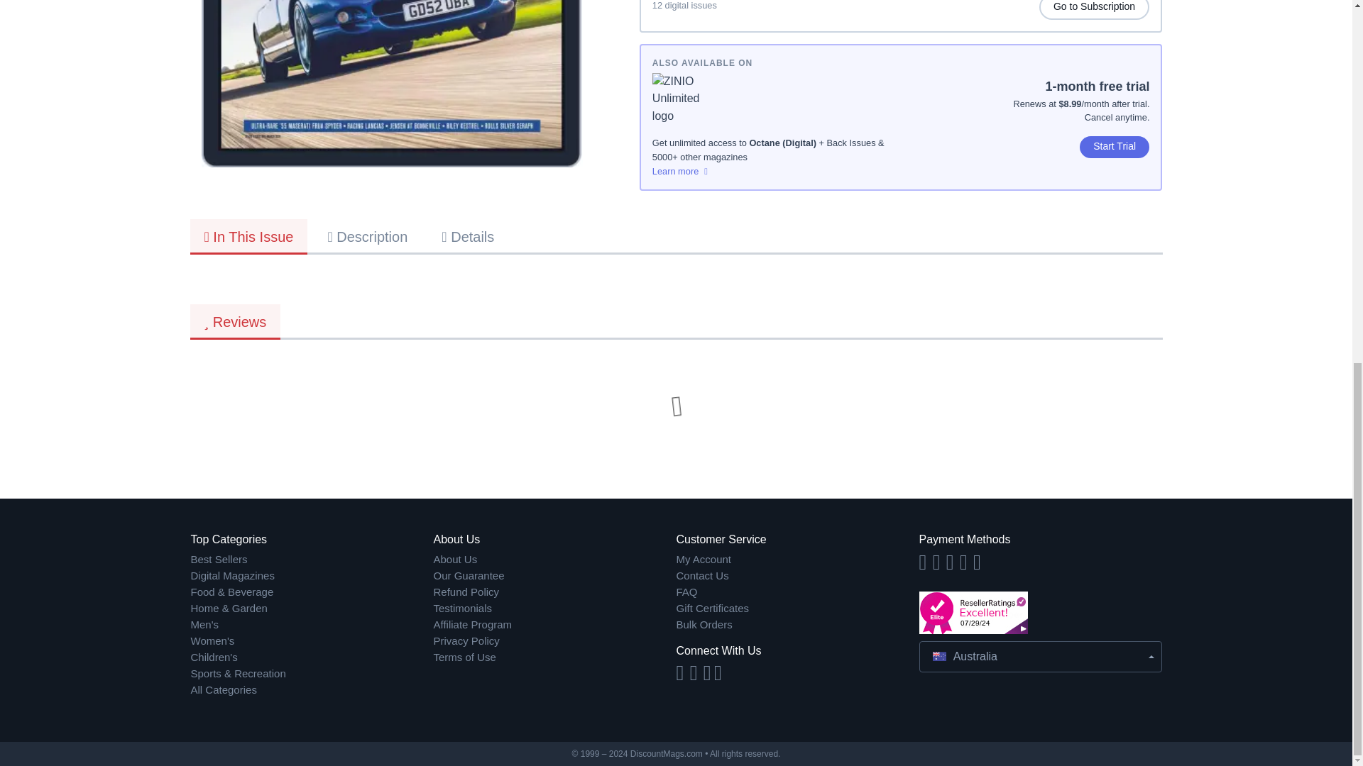  I want to click on Our Guarantee, so click(554, 576).